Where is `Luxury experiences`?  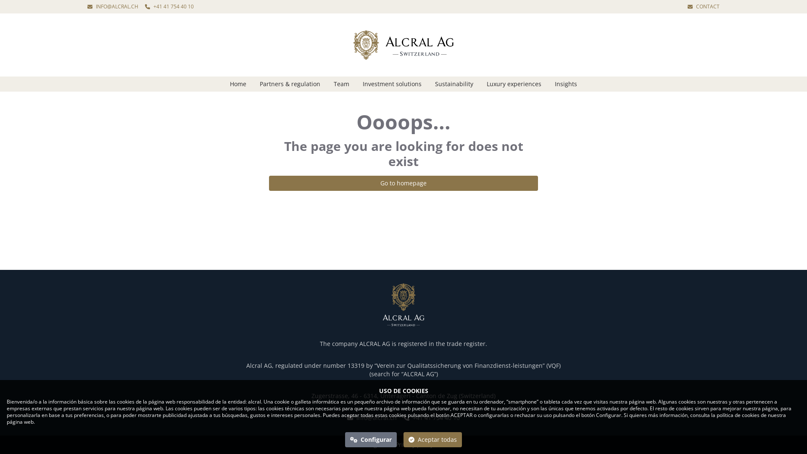
Luxury experiences is located at coordinates (514, 84).